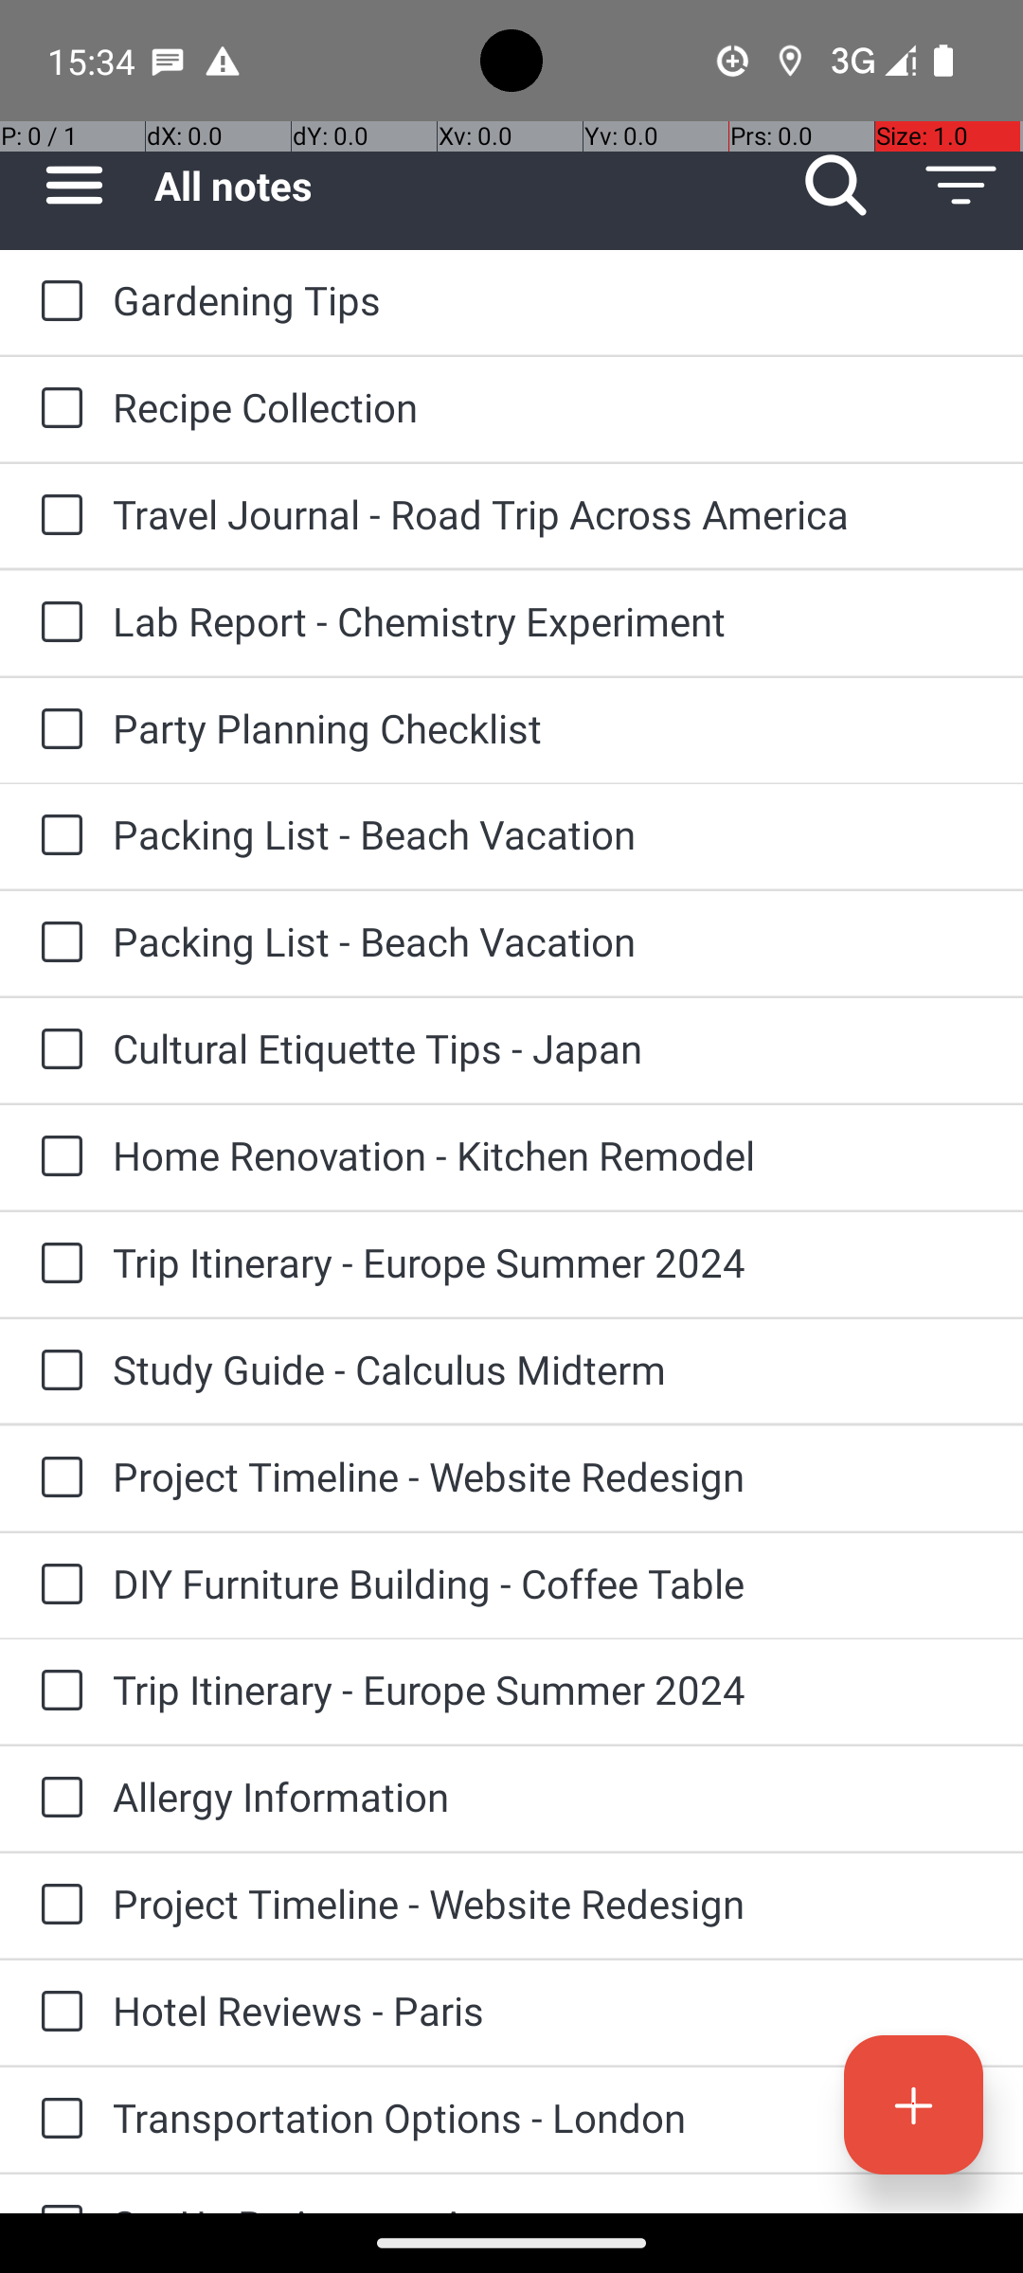  I want to click on Cultural Etiquette Tips - Japan, so click(549, 1047).